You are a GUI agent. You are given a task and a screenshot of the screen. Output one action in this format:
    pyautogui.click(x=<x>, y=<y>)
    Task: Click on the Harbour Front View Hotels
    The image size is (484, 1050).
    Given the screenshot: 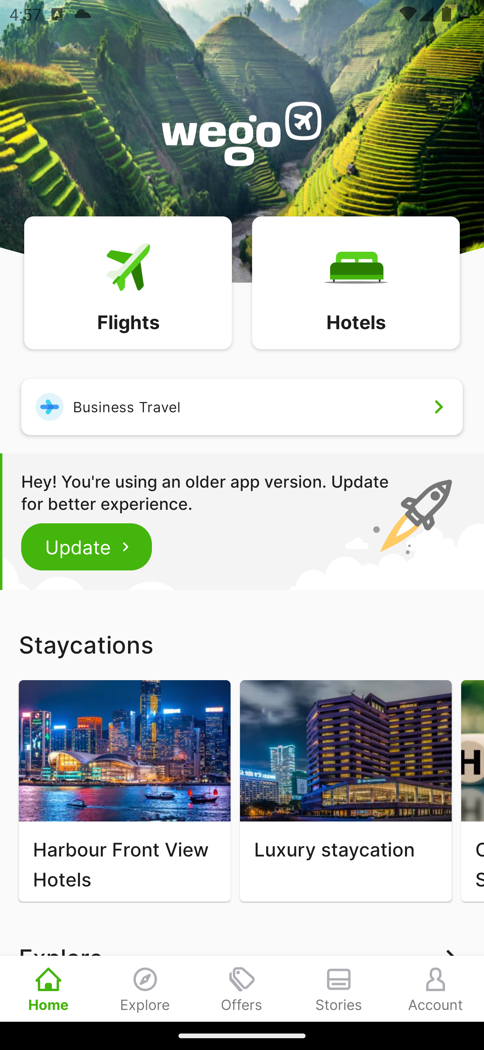 What is the action you would take?
    pyautogui.click(x=124, y=791)
    